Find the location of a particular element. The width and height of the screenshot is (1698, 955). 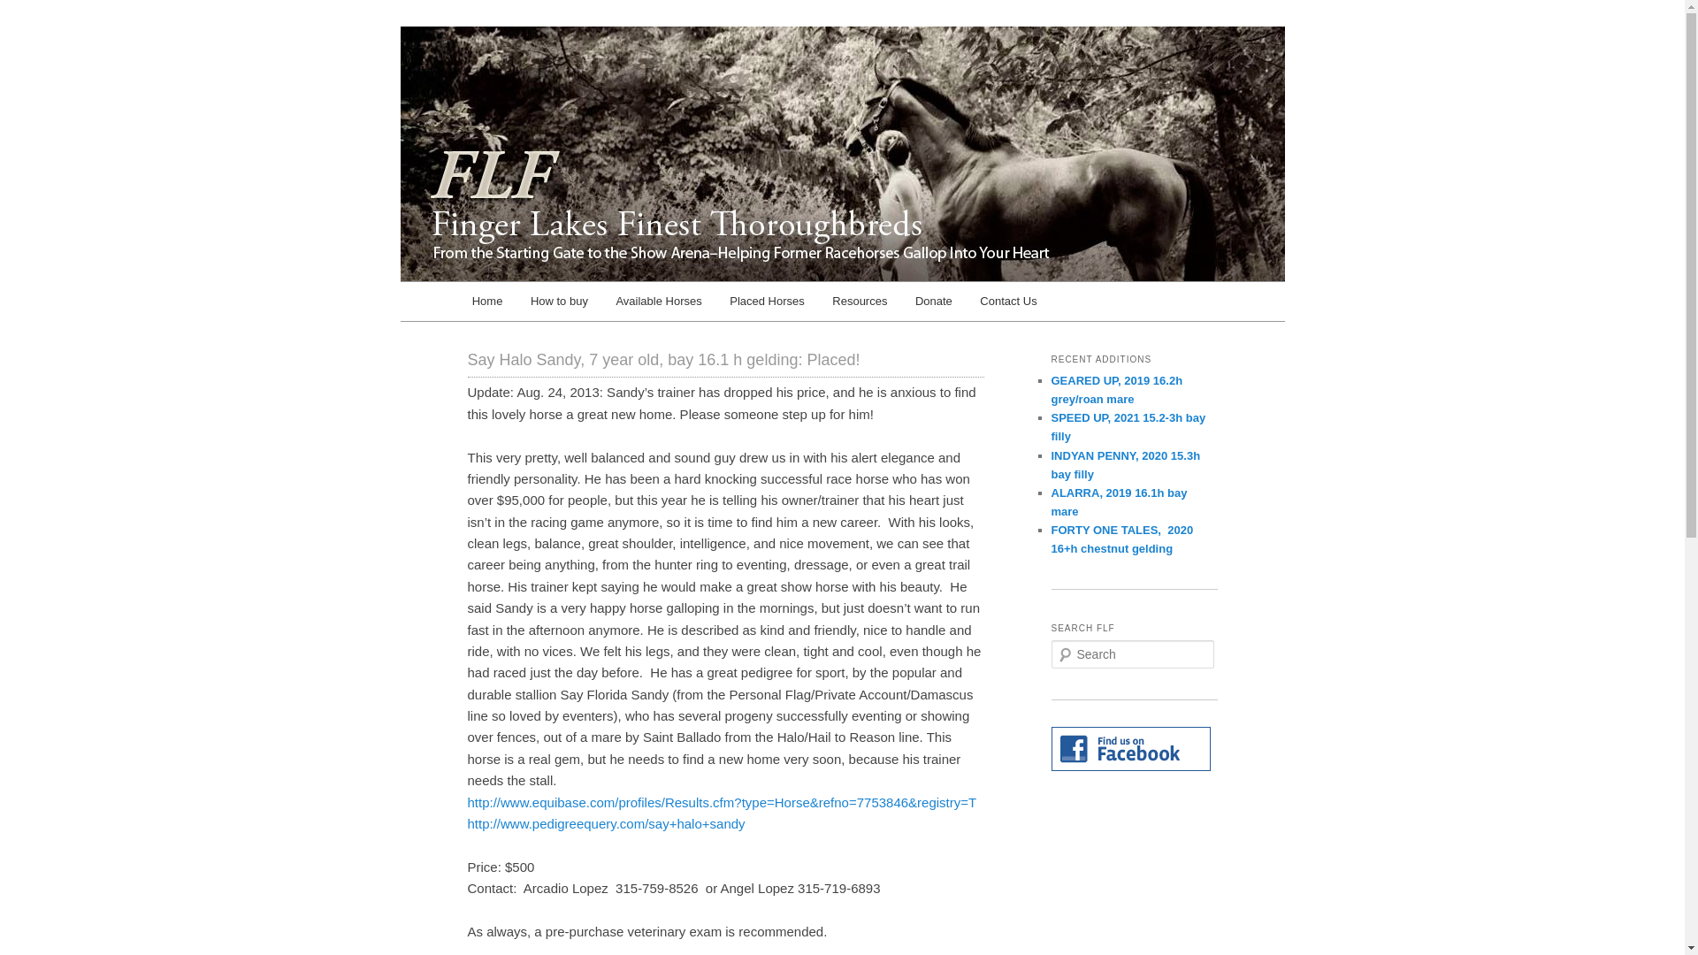

INDYAN PENNY, 2020 15.3h bay filly is located at coordinates (1125, 465).